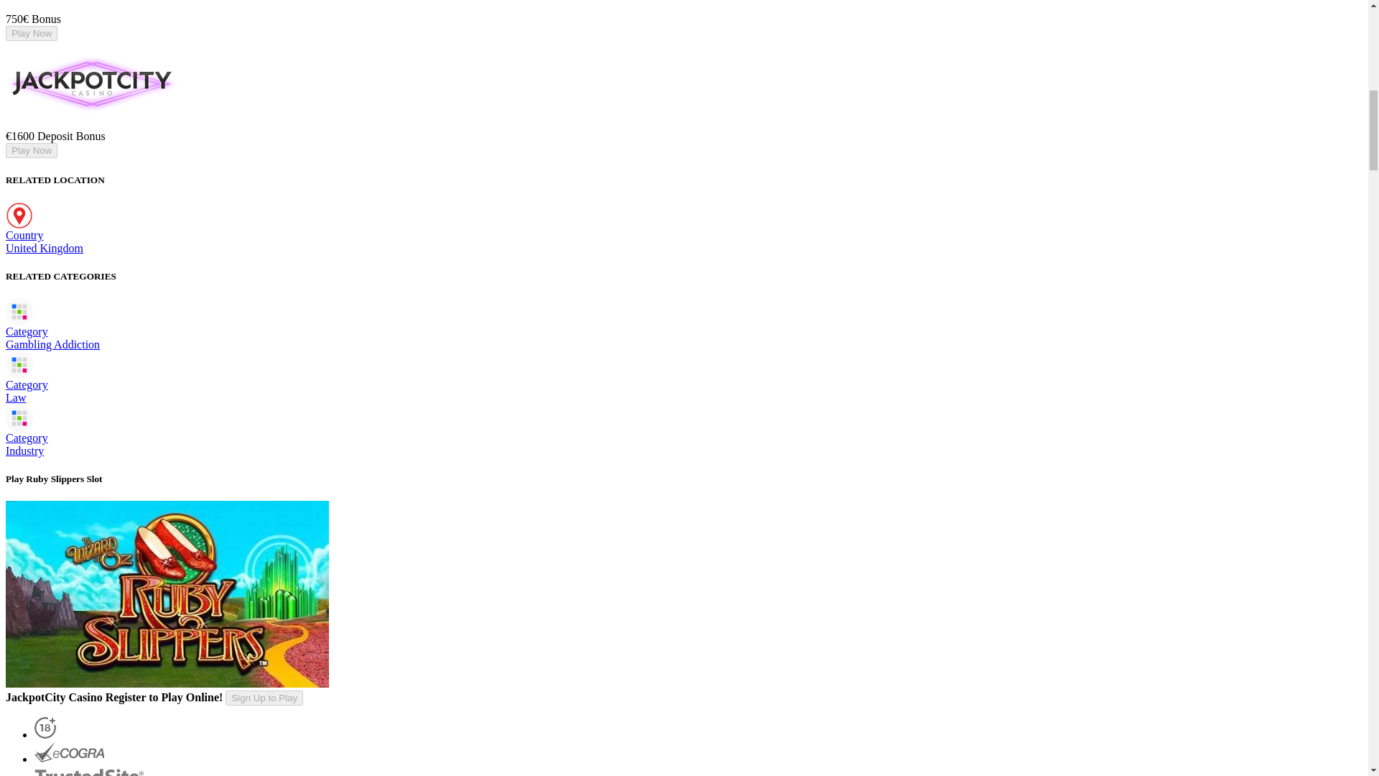  I want to click on Slot Game of the Month: Ruby Slippers Slot, so click(167, 593).